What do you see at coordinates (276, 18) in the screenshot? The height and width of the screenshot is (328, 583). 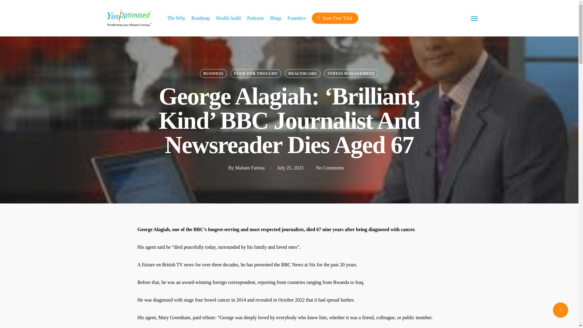 I see `Blogs` at bounding box center [276, 18].